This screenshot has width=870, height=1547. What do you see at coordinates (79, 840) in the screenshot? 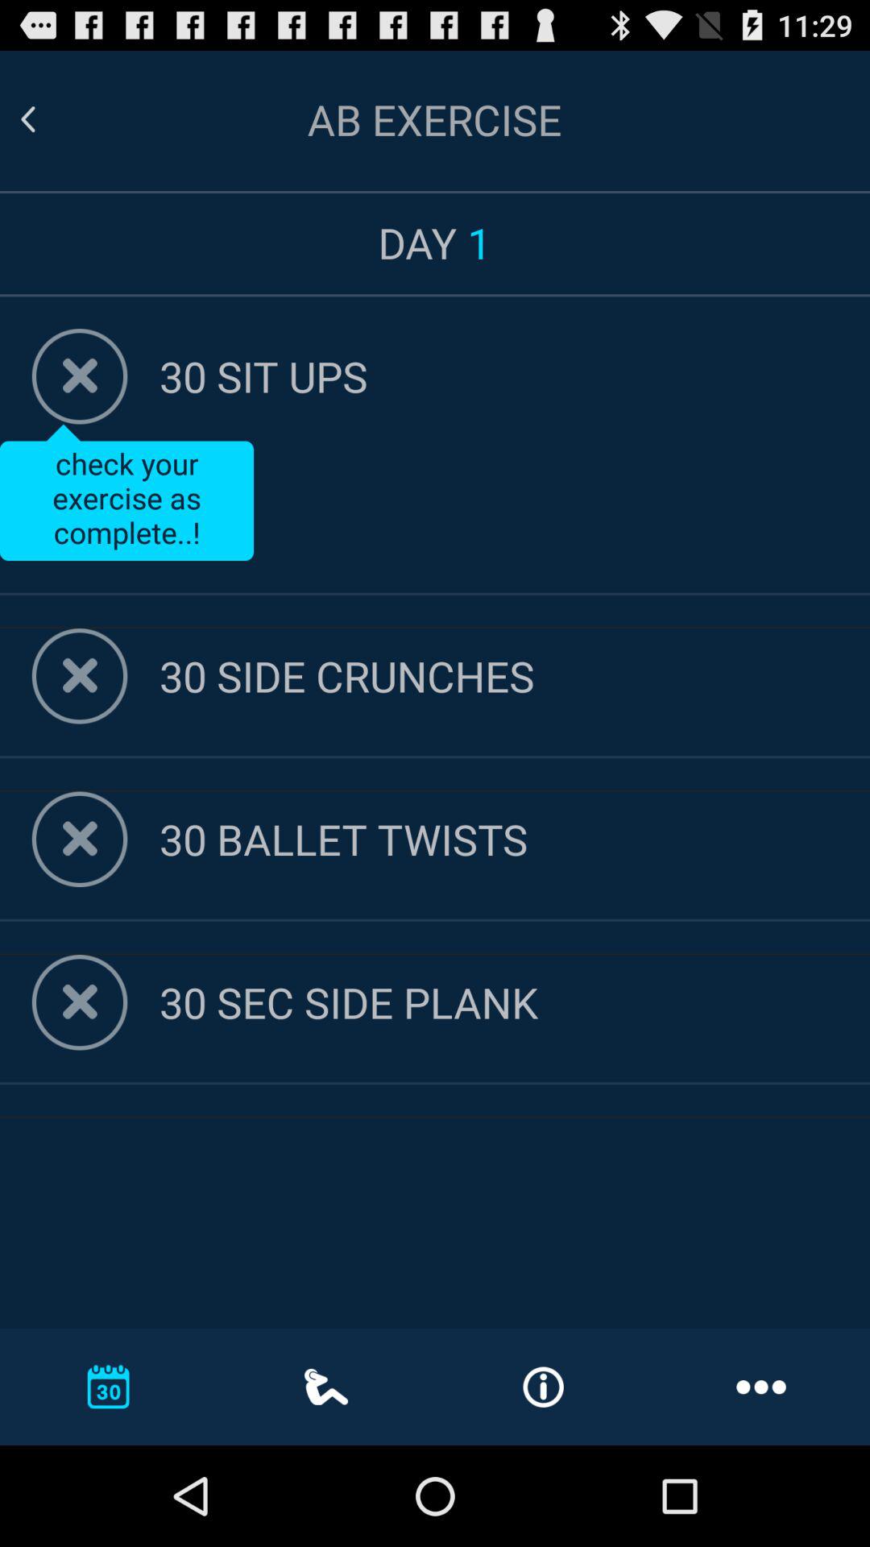
I see `cancel this item` at bounding box center [79, 840].